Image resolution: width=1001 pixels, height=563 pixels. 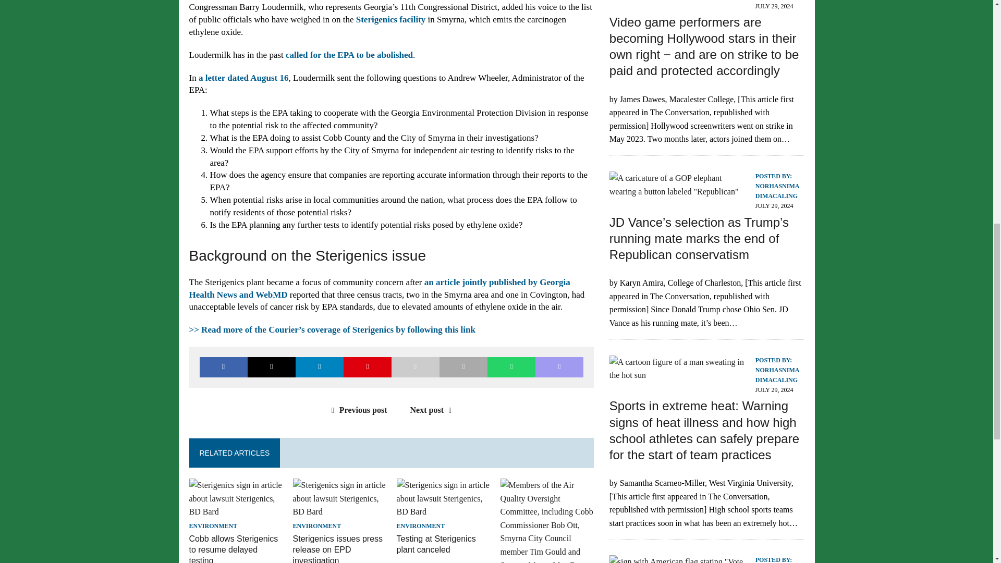 I want to click on Sterigenics facility, so click(x=391, y=20).